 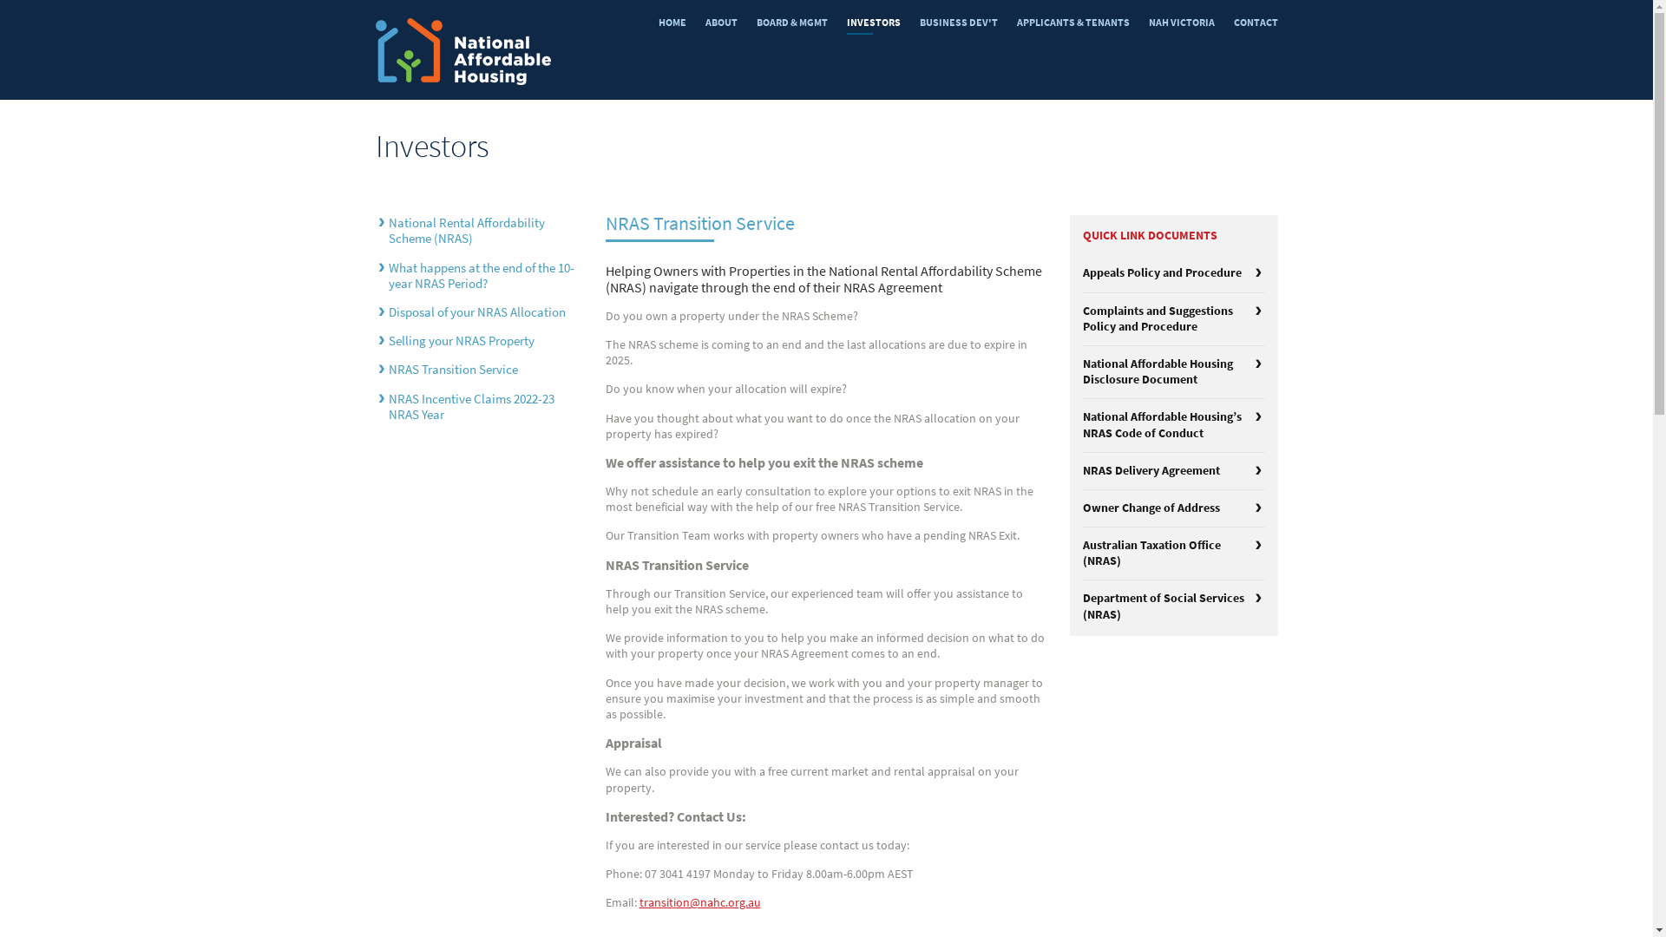 What do you see at coordinates (477, 312) in the screenshot?
I see `Disposal of your NRAS Allocation` at bounding box center [477, 312].